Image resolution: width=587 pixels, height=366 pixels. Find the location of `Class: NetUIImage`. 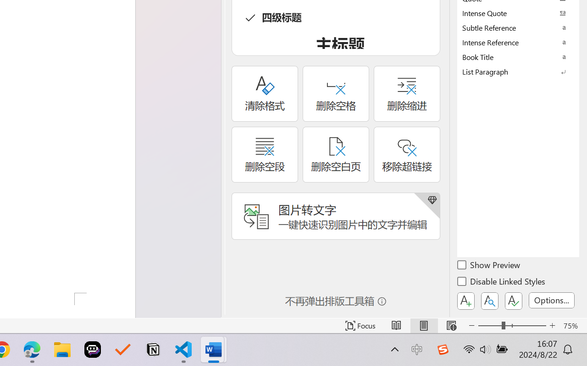

Class: NetUIImage is located at coordinates (512, 71).